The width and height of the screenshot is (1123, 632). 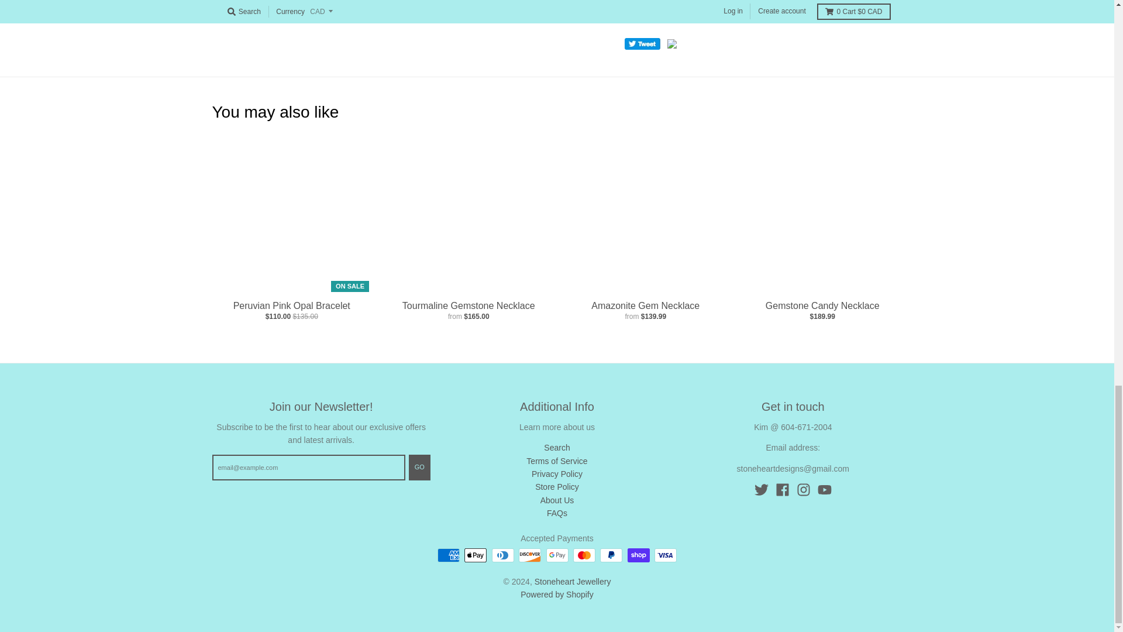 What do you see at coordinates (762, 489) in the screenshot?
I see `Twitter - Stoneheart Jewellery` at bounding box center [762, 489].